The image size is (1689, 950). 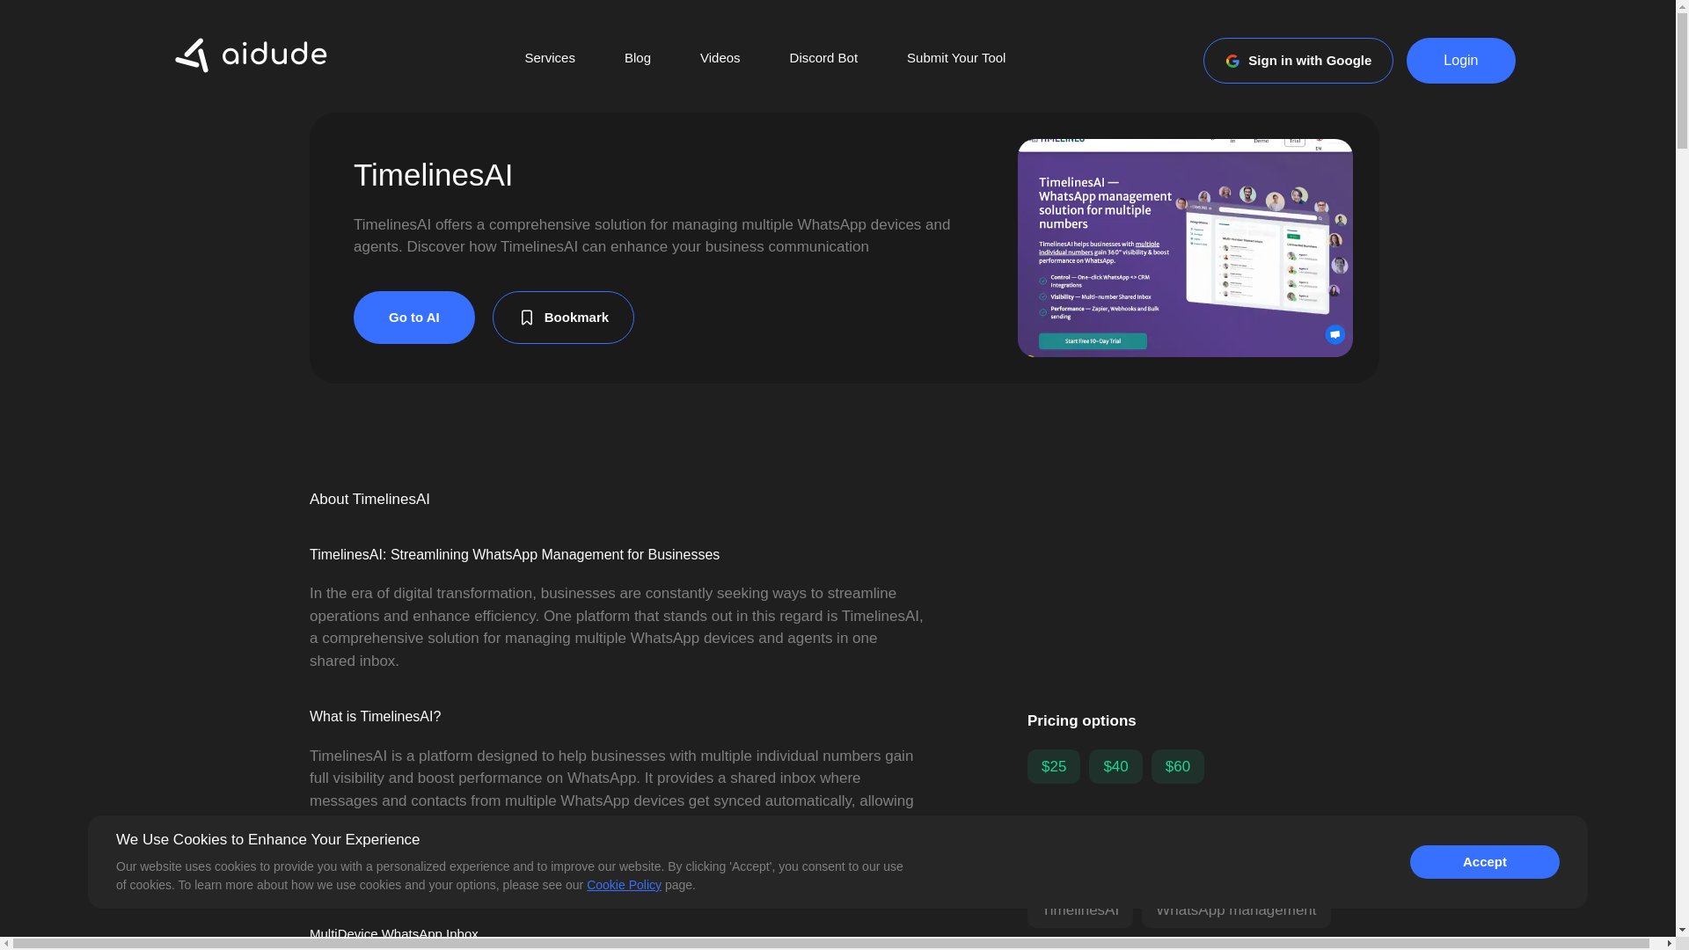 What do you see at coordinates (637, 61) in the screenshot?
I see `Blog` at bounding box center [637, 61].